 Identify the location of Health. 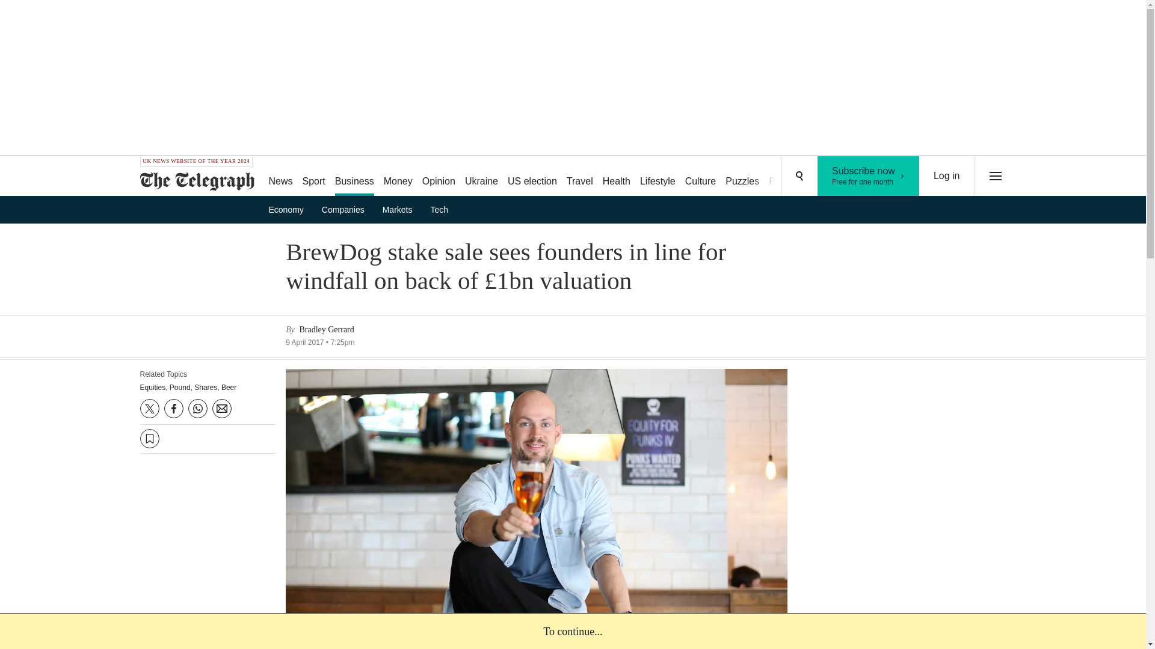
(354, 177).